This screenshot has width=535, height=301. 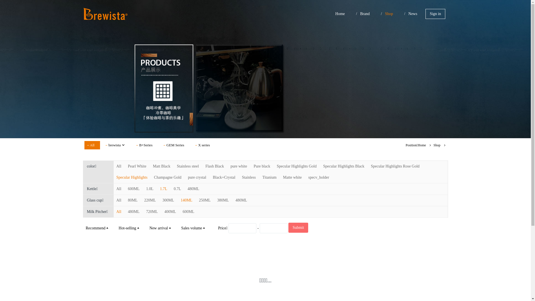 I want to click on All, so click(x=119, y=189).